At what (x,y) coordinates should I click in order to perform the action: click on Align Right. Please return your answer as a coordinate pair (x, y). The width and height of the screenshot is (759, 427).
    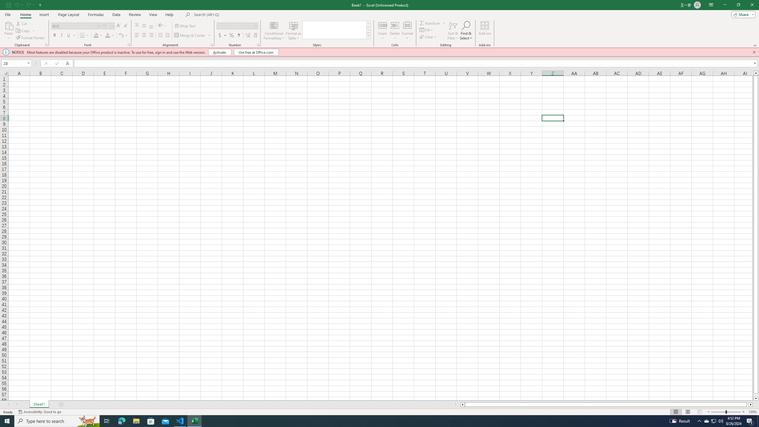
    Looking at the image, I should click on (151, 36).